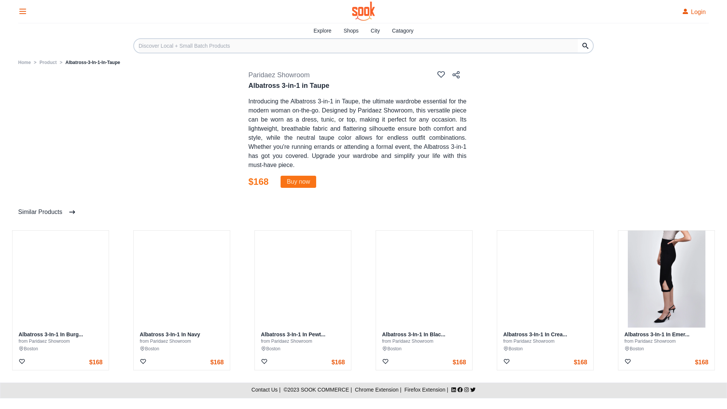 The image size is (727, 409). Describe the element at coordinates (375, 30) in the screenshot. I see `City` at that location.